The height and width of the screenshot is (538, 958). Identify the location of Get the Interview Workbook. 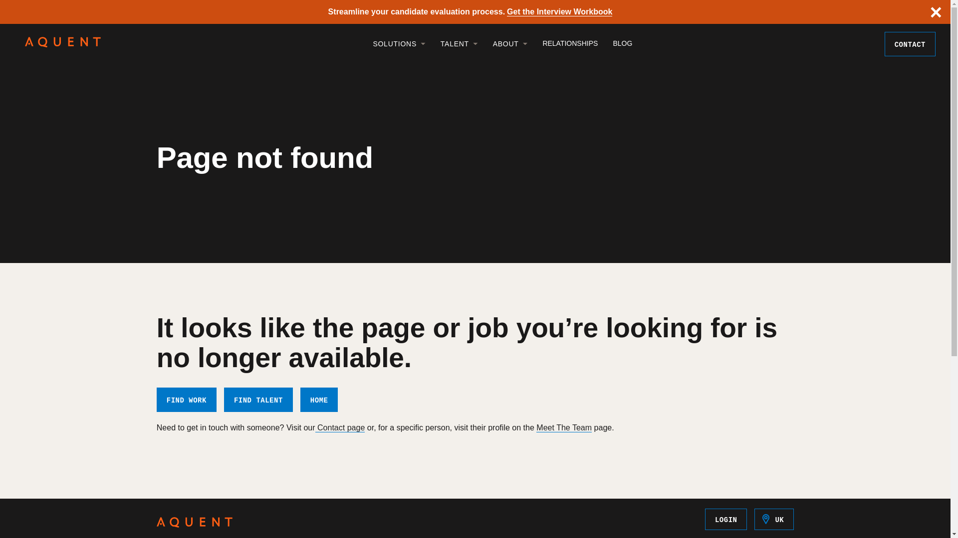
(559, 12).